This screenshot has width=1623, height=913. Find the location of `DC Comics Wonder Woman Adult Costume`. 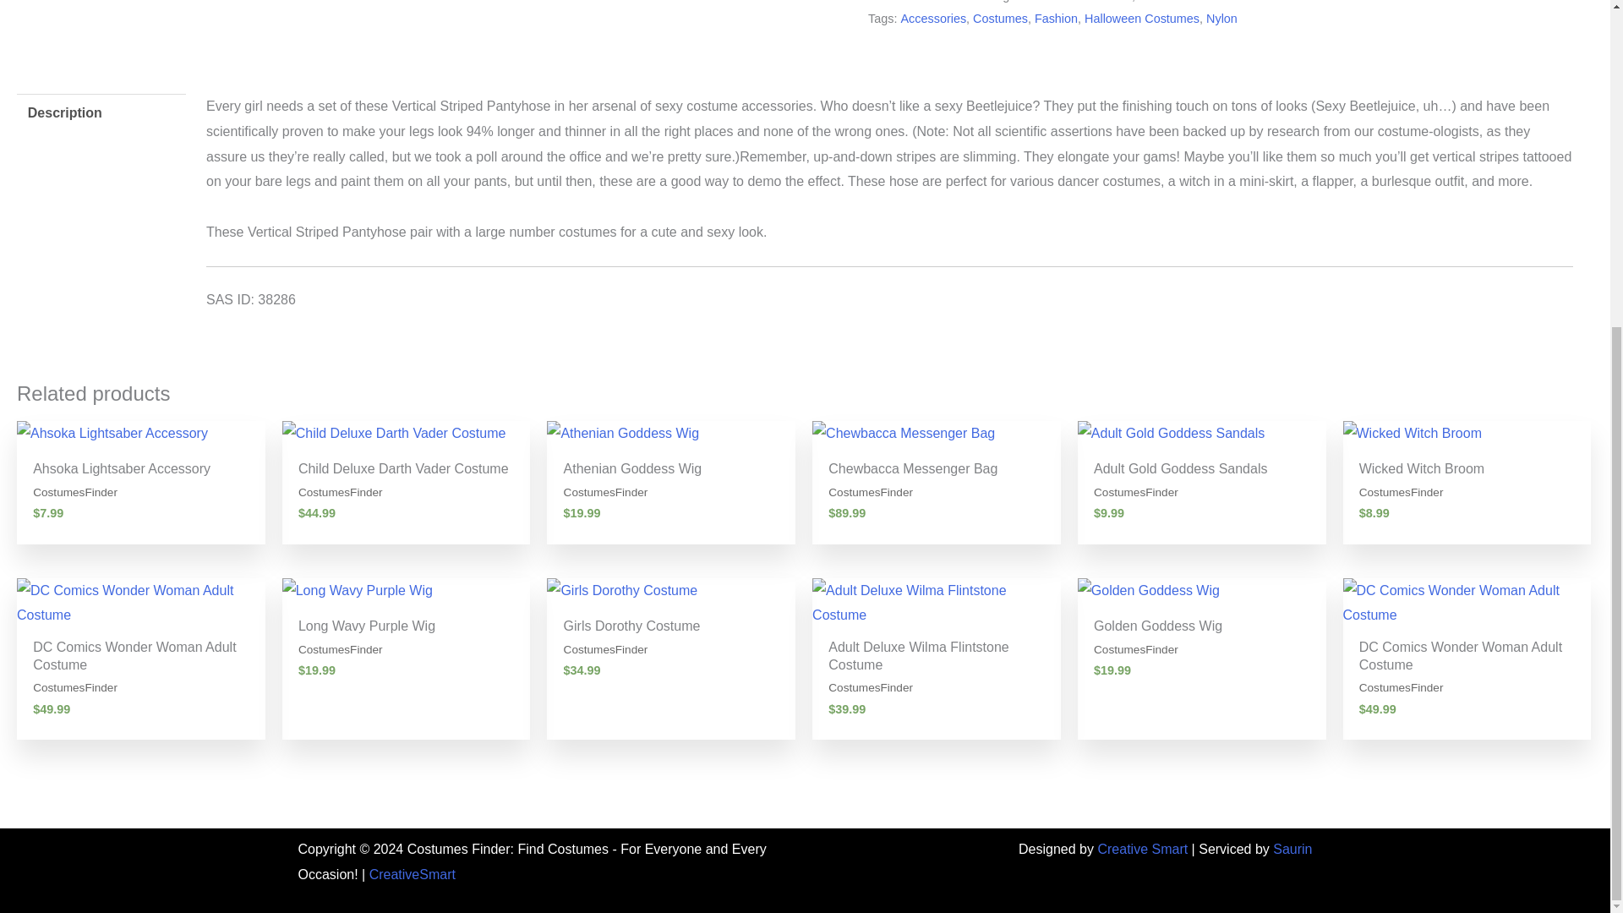

DC Comics Wonder Woman Adult Costume is located at coordinates (140, 603).